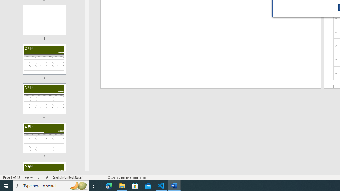 This screenshot has width=340, height=191. Describe the element at coordinates (161, 186) in the screenshot. I see `Visual Studio Code - 1 running window` at that location.